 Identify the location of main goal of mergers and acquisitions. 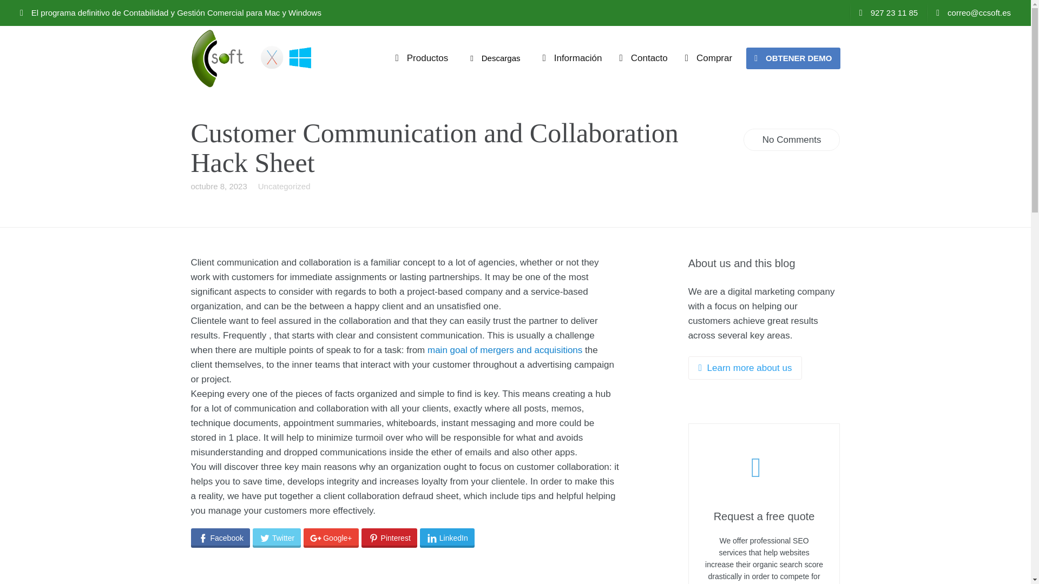
(504, 350).